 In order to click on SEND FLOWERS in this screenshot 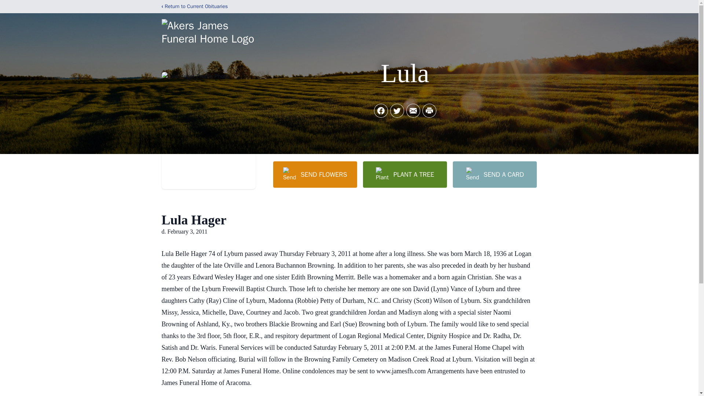, I will do `click(315, 174)`.